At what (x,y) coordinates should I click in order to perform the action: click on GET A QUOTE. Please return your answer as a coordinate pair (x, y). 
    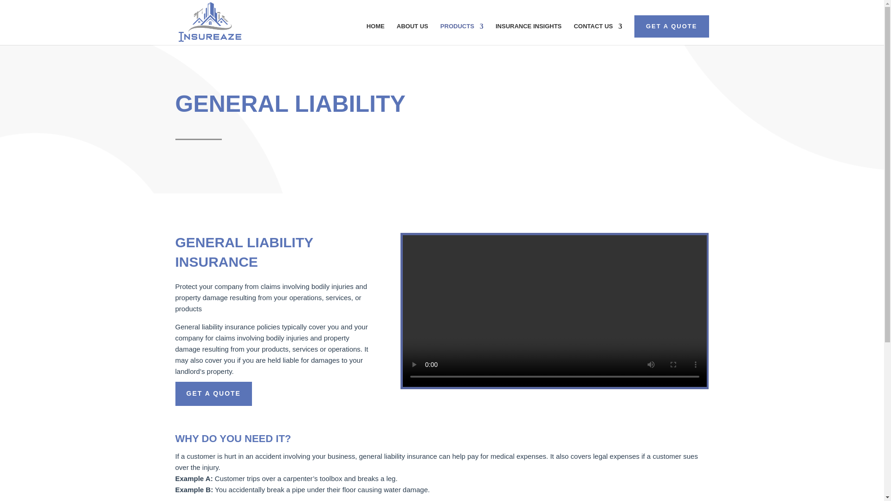
    Looking at the image, I should click on (213, 393).